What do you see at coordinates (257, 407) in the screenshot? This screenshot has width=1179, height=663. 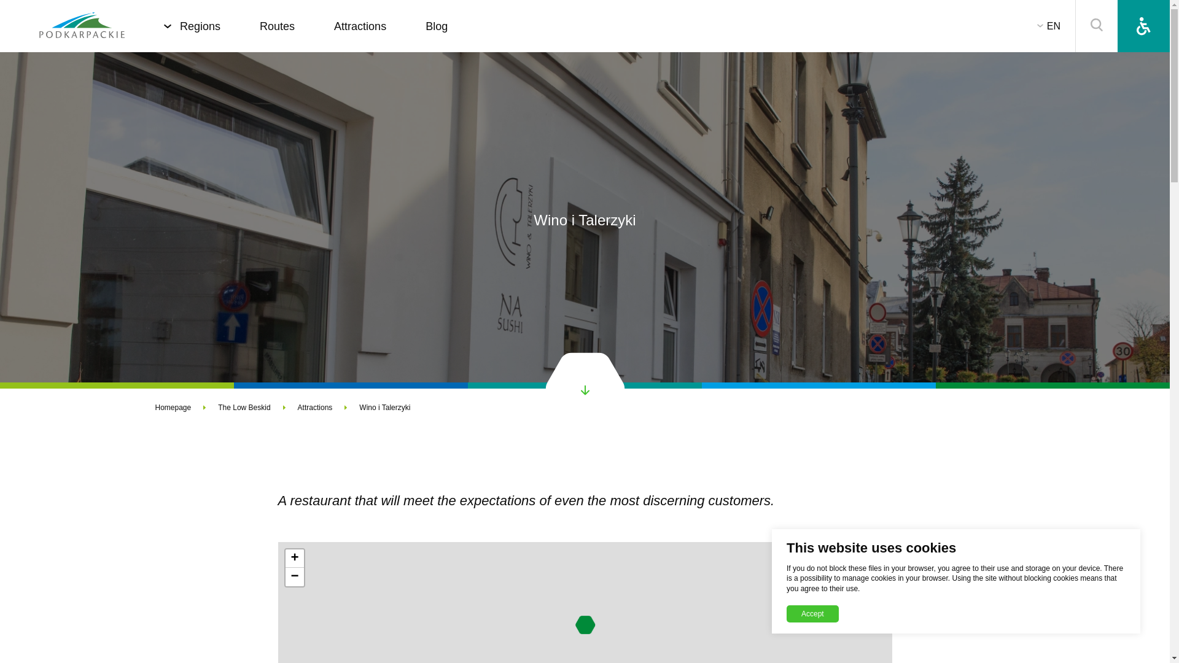 I see `The Low Beskid` at bounding box center [257, 407].